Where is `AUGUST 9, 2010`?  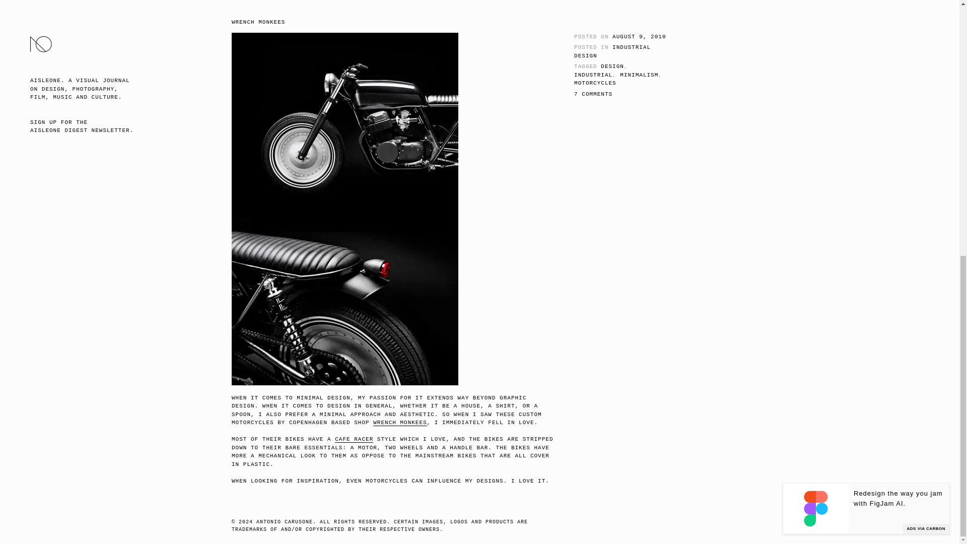
AUGUST 9, 2010 is located at coordinates (639, 36).